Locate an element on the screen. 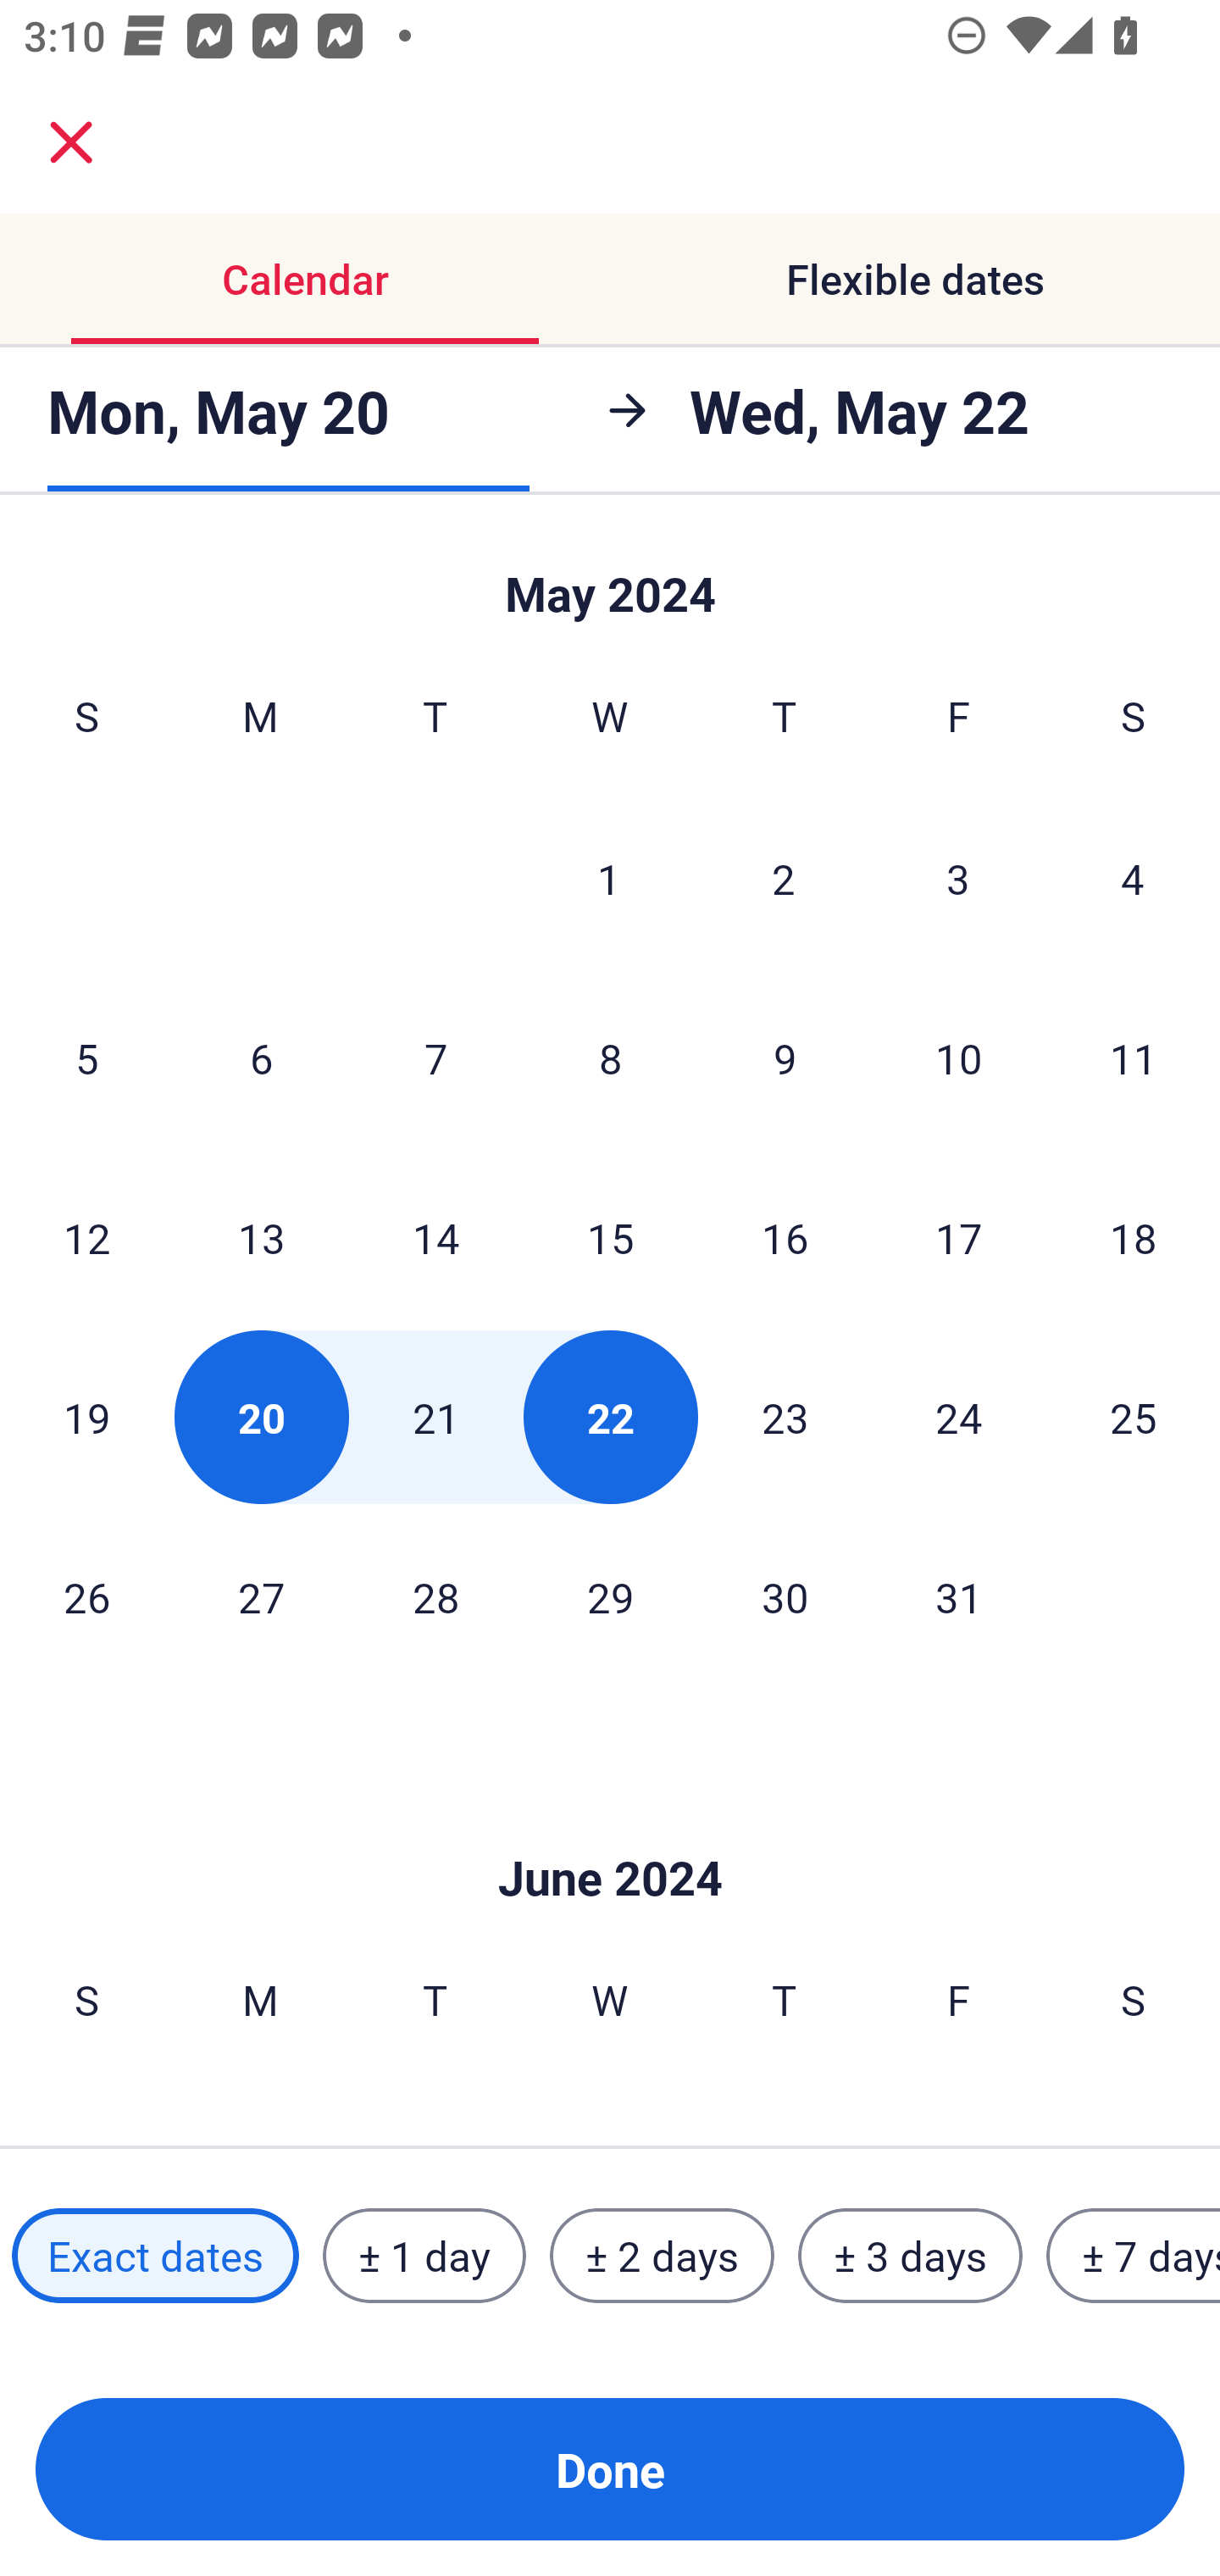  6 Monday, May 6, 2024 is located at coordinates (261, 1058).